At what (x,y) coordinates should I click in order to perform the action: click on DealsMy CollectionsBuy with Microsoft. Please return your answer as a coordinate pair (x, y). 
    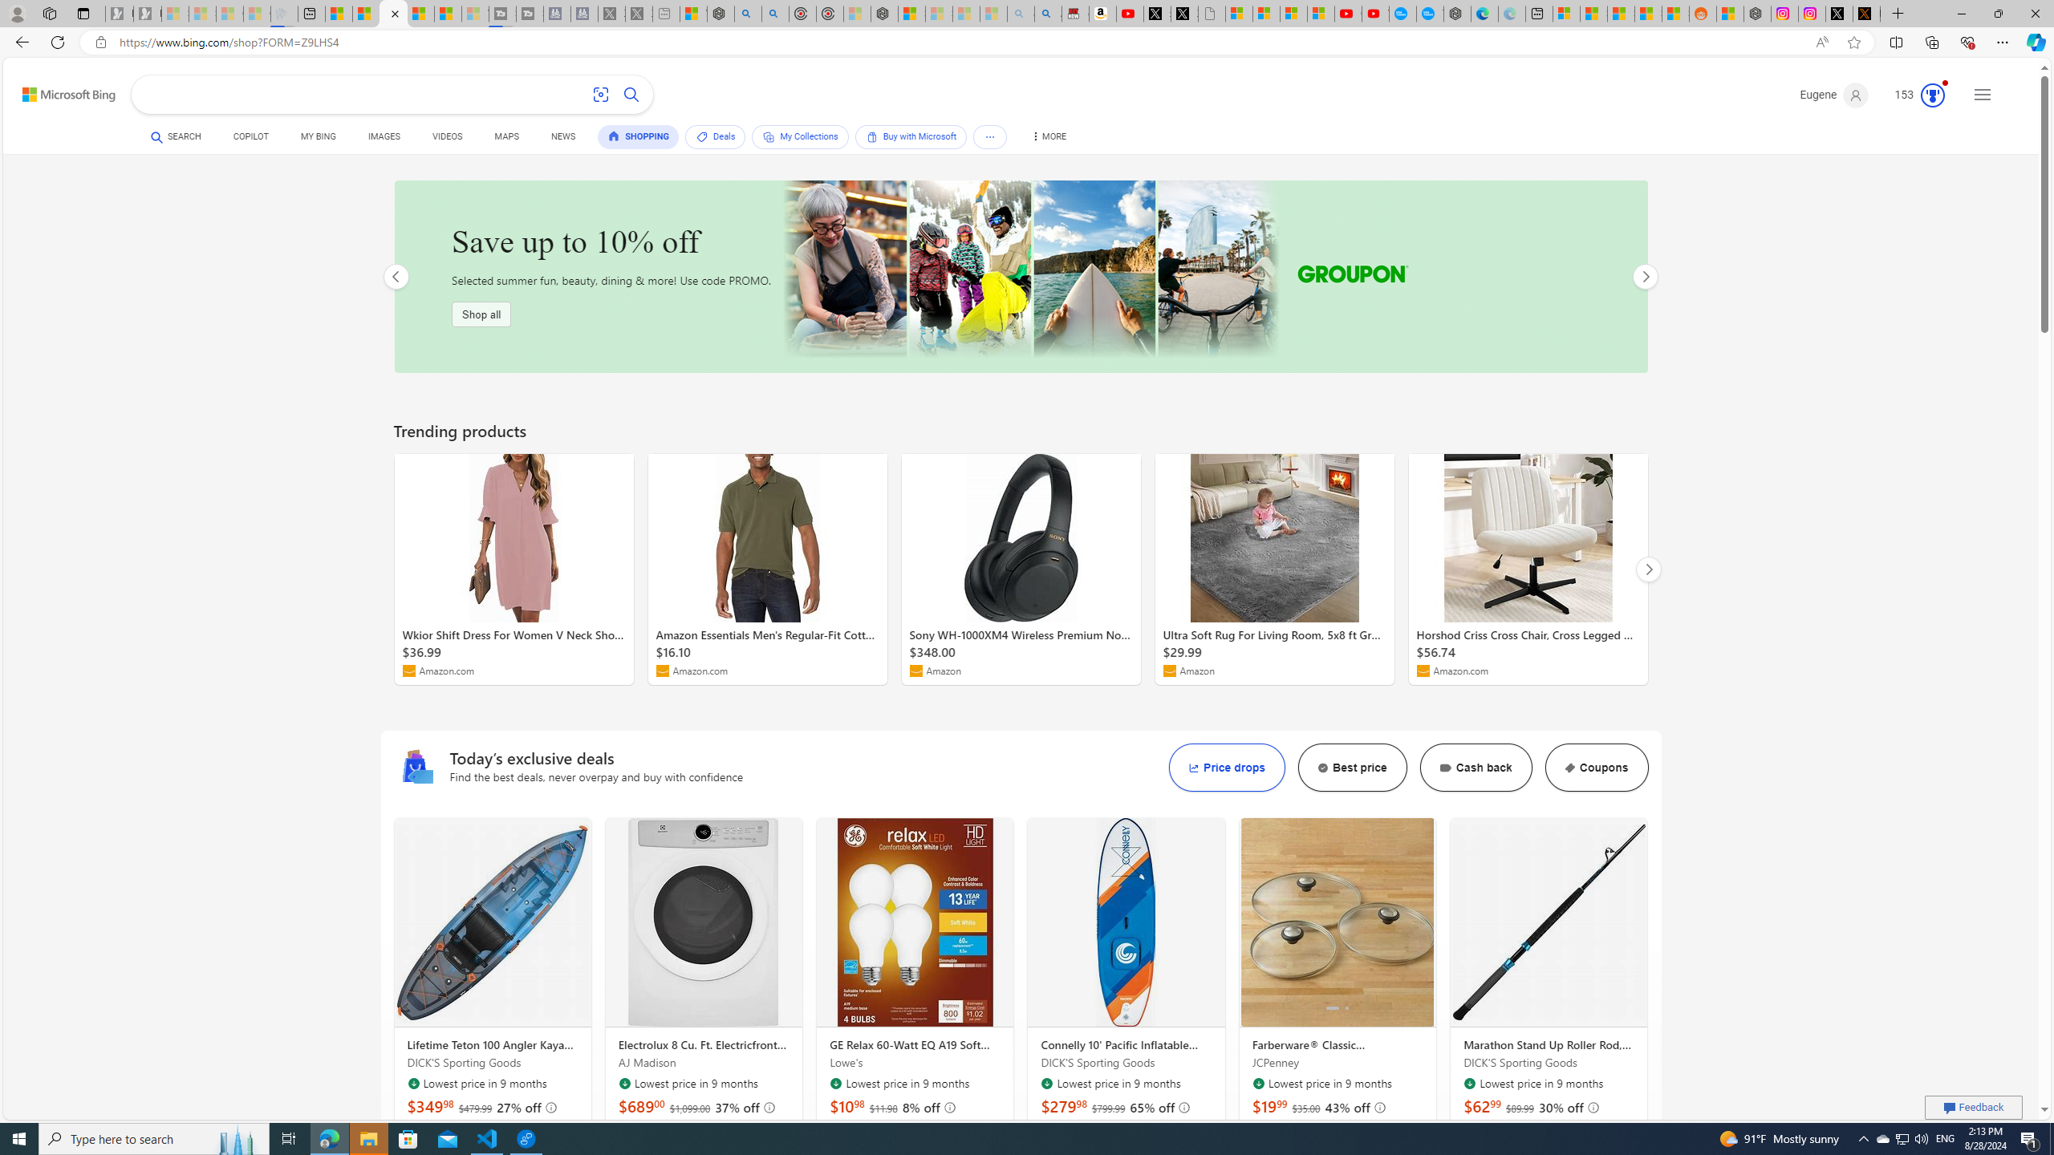
    Looking at the image, I should click on (850, 139).